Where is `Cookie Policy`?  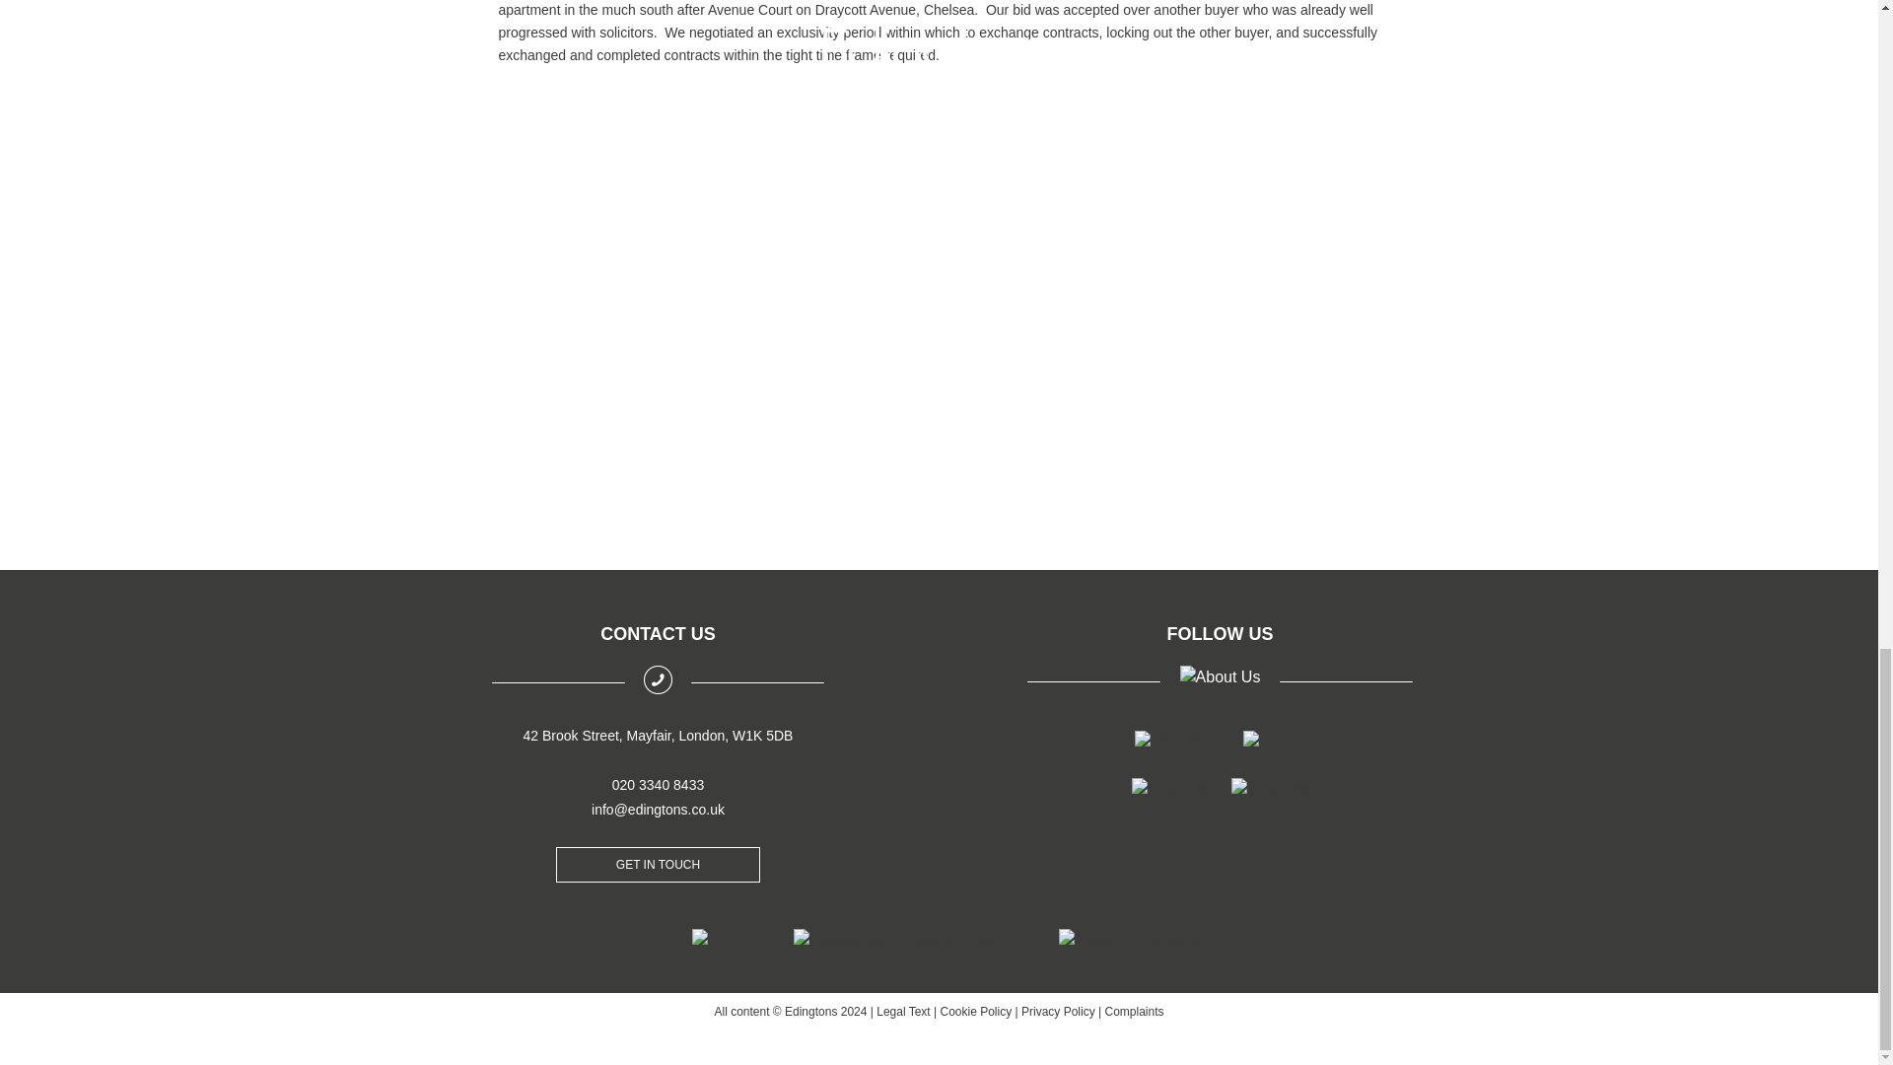
Cookie Policy is located at coordinates (976, 1012).